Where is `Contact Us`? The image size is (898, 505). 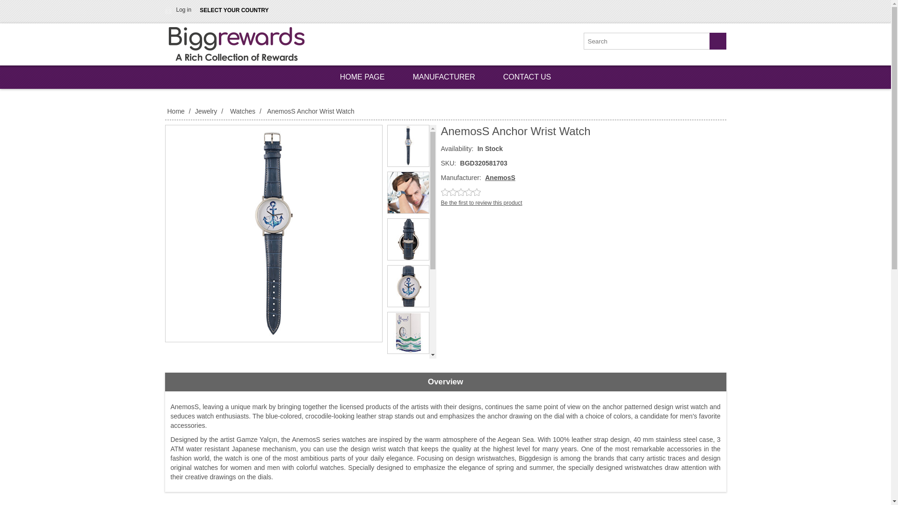 Contact Us is located at coordinates (528, 77).